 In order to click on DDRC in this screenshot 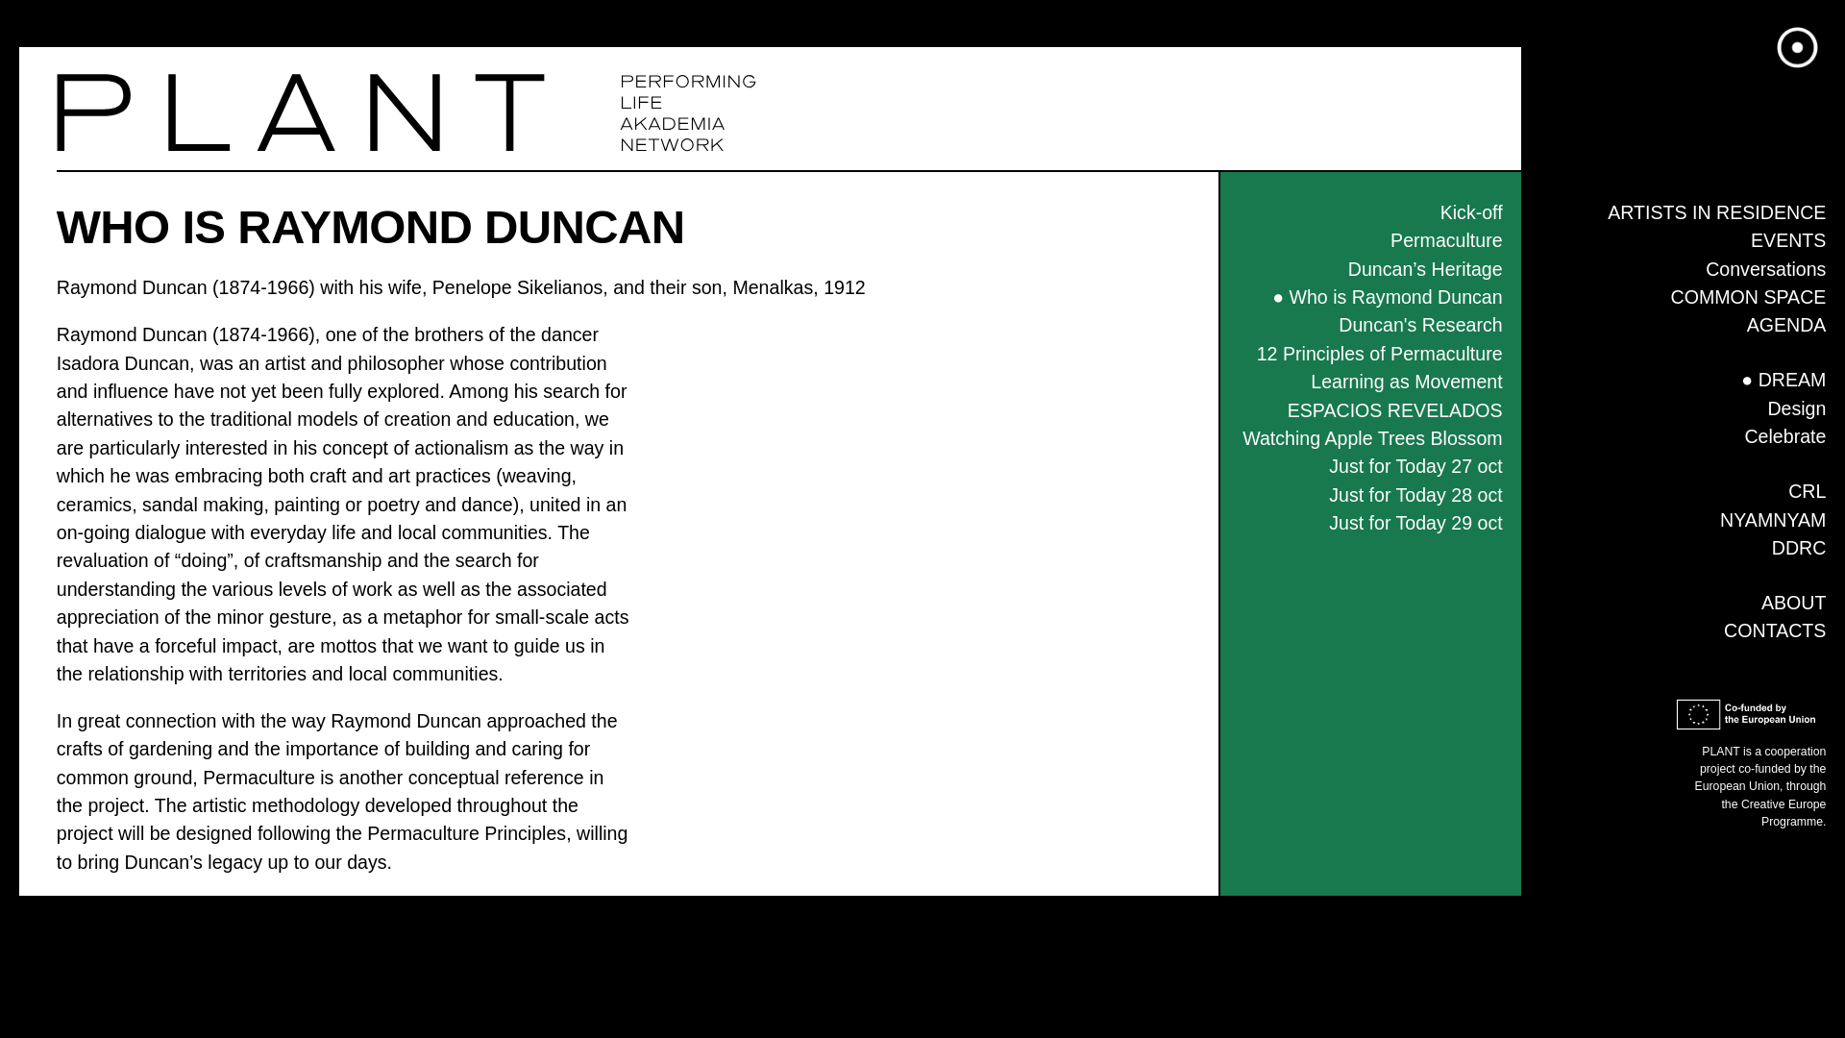, I will do `click(1799, 548)`.